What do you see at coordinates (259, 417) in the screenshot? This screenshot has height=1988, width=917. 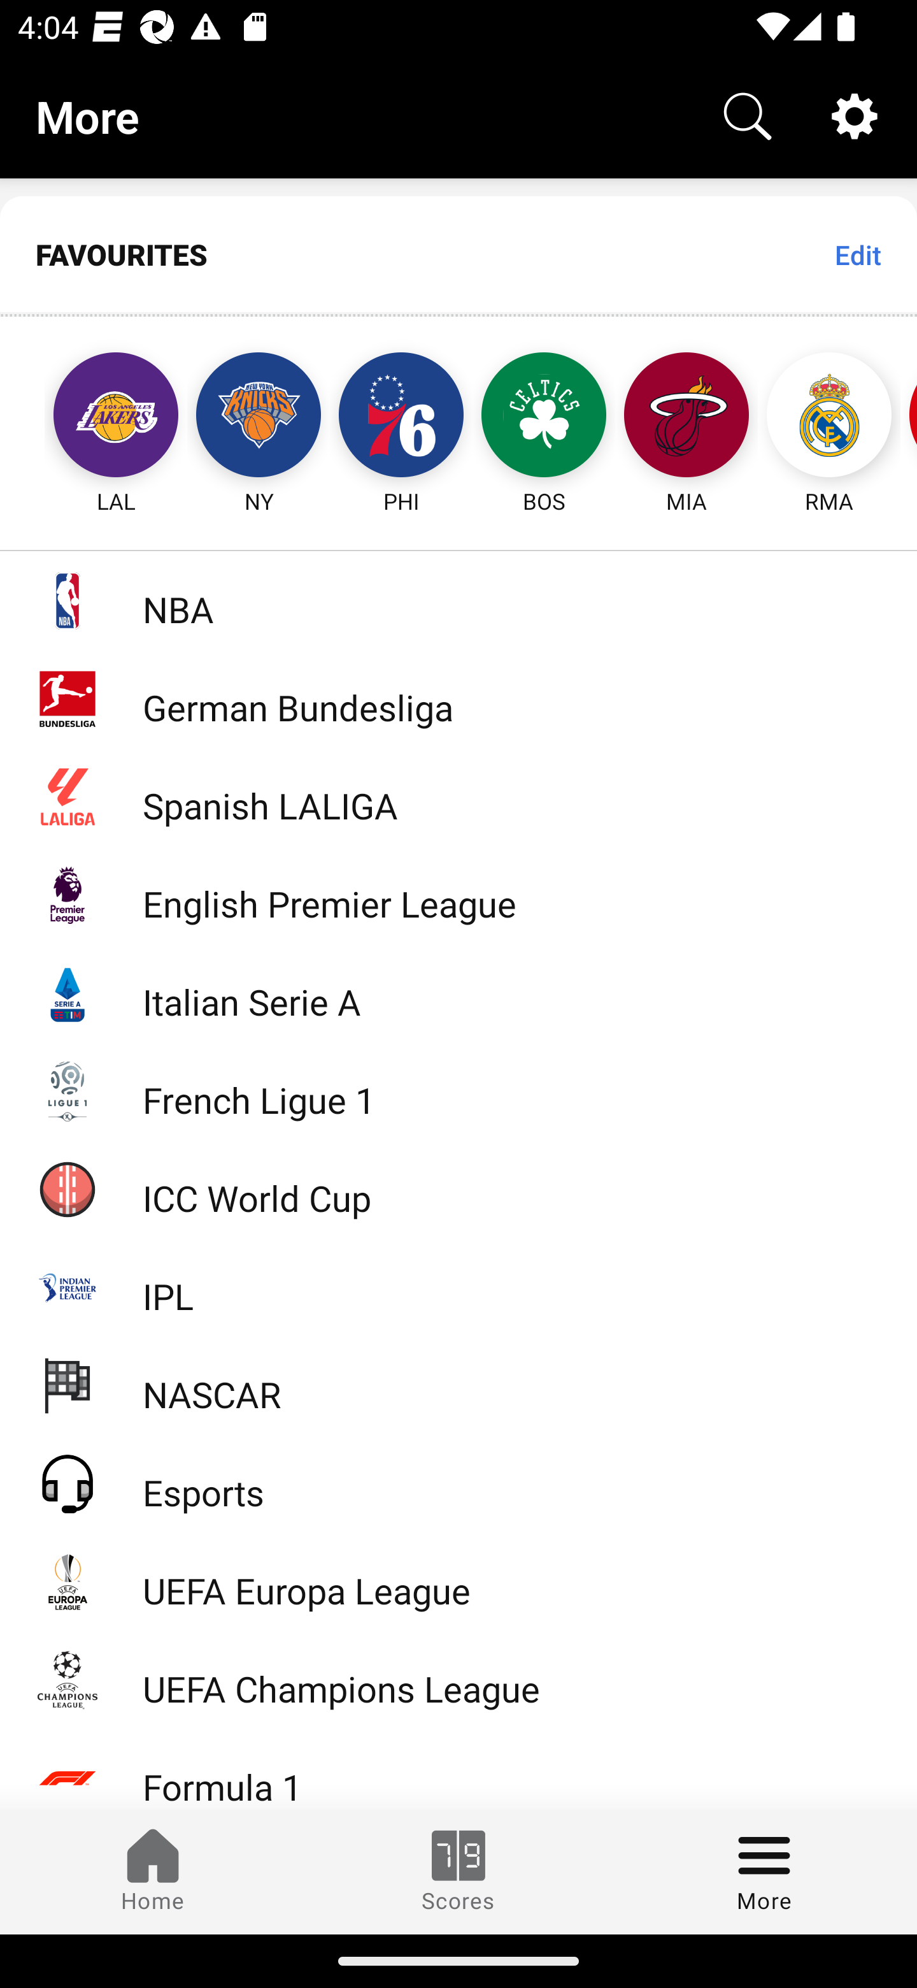 I see `NY New York Knicks` at bounding box center [259, 417].